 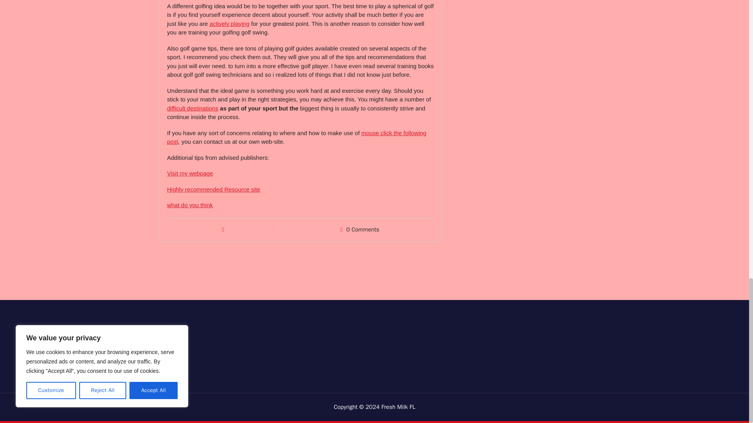 I want to click on Highly recommended Resource site, so click(x=214, y=190).